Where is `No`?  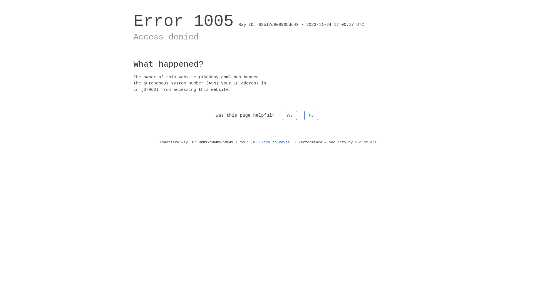 No is located at coordinates (311, 116).